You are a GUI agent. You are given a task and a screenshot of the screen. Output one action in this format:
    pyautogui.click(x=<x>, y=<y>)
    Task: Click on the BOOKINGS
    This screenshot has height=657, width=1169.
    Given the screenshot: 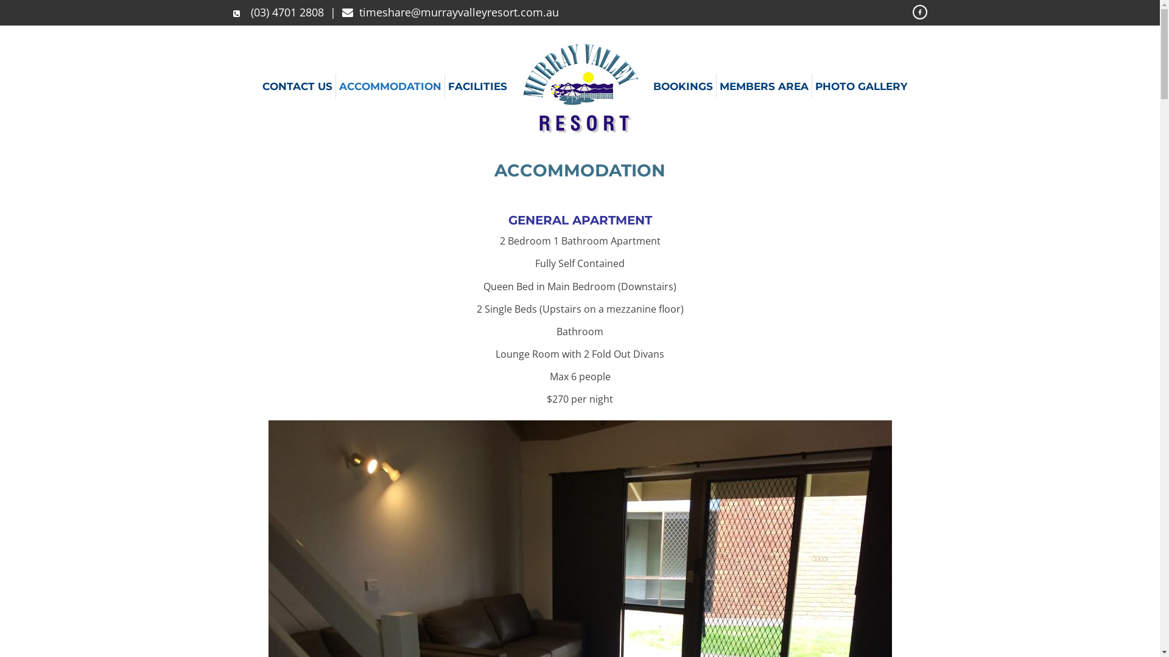 What is the action you would take?
    pyautogui.click(x=683, y=86)
    